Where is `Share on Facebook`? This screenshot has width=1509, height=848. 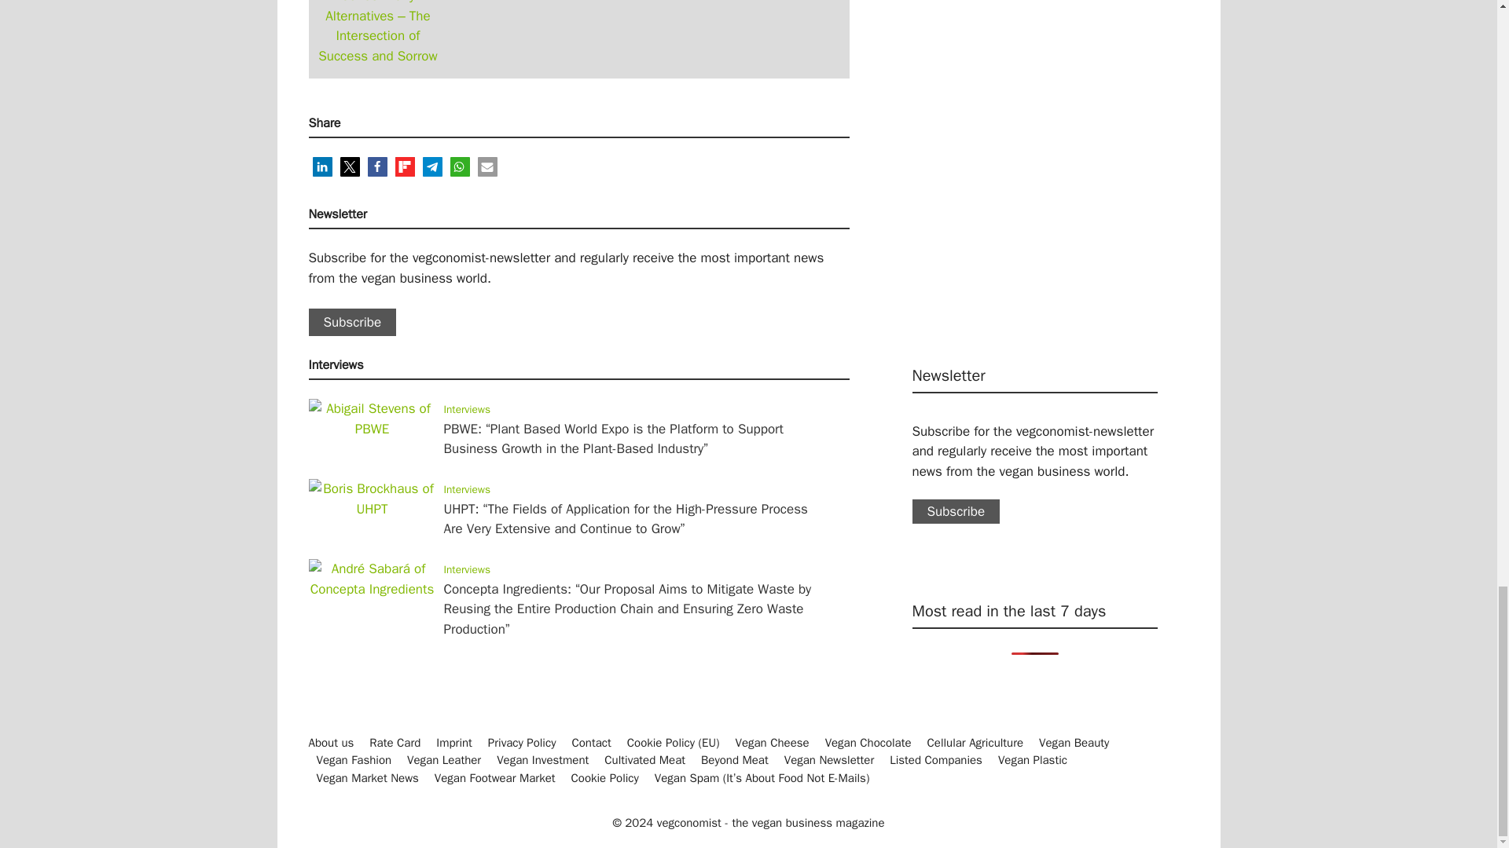
Share on Facebook is located at coordinates (377, 166).